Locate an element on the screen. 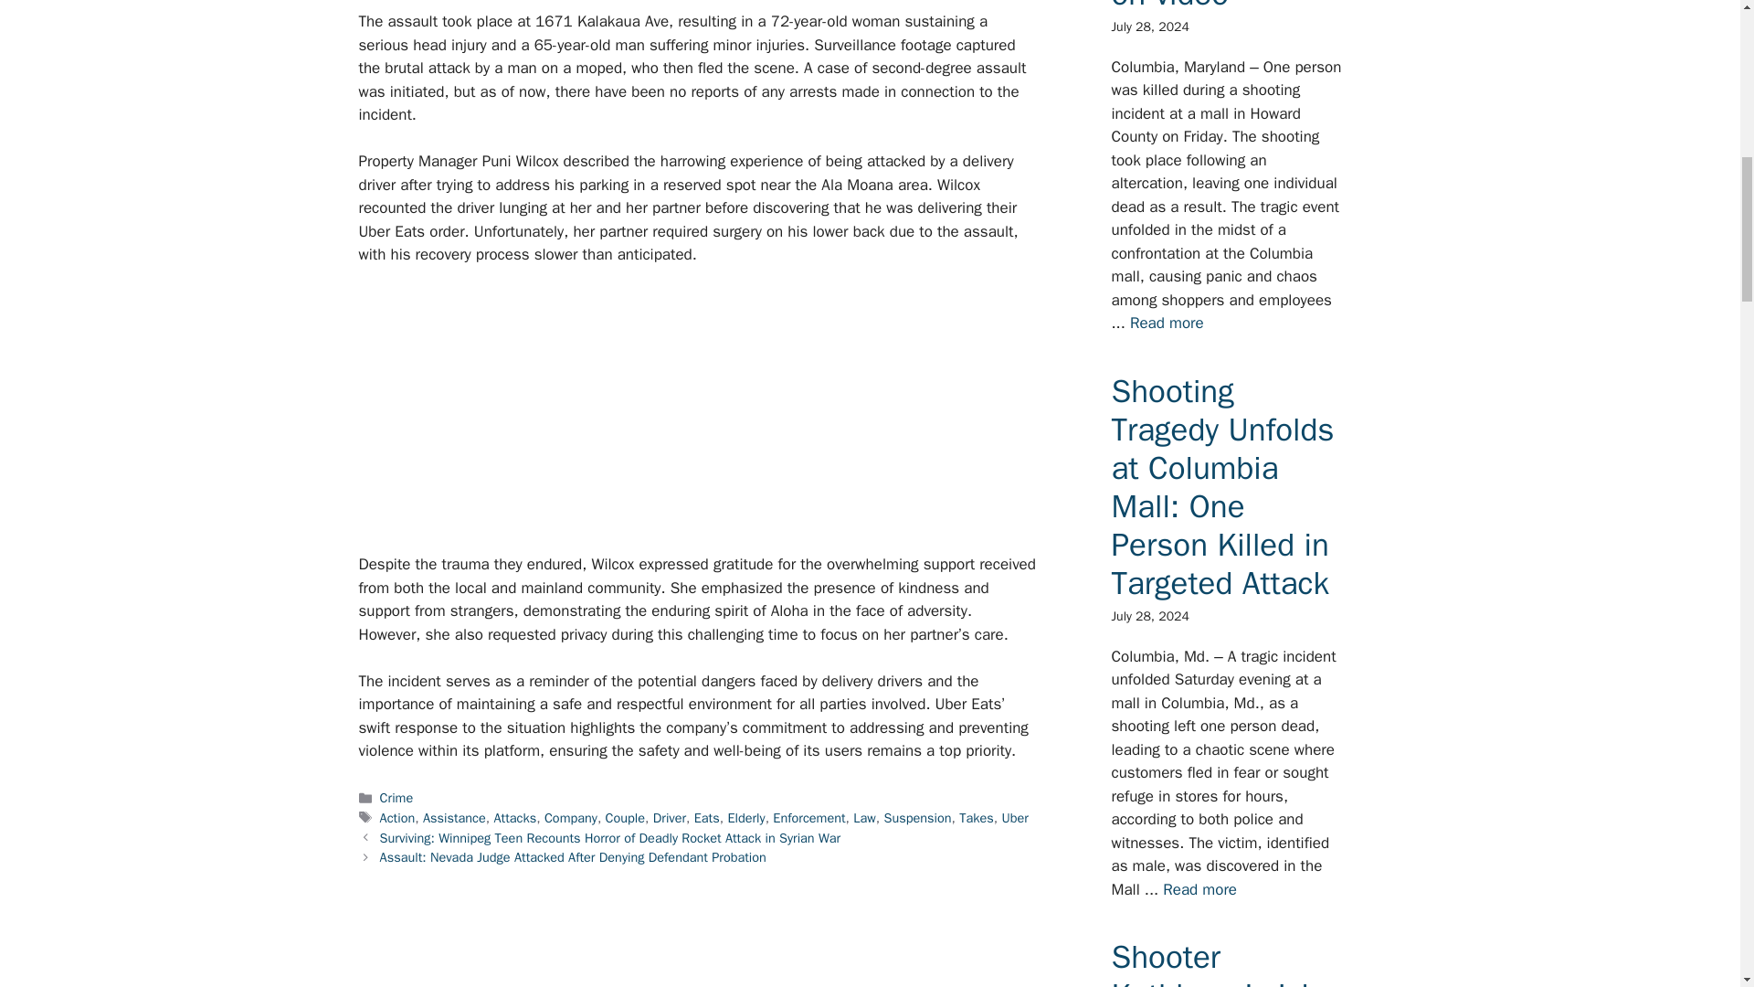 Image resolution: width=1754 pixels, height=987 pixels. Elderly is located at coordinates (745, 817).